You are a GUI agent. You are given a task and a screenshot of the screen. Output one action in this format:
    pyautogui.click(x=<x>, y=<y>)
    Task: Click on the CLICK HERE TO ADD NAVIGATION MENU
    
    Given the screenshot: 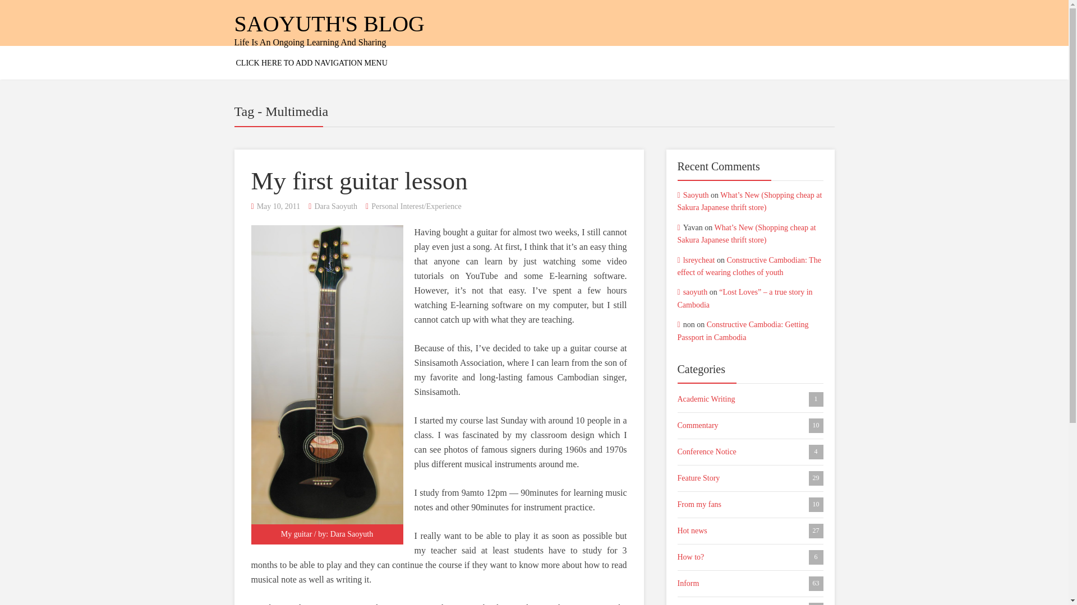 What is the action you would take?
    pyautogui.click(x=751, y=531)
    